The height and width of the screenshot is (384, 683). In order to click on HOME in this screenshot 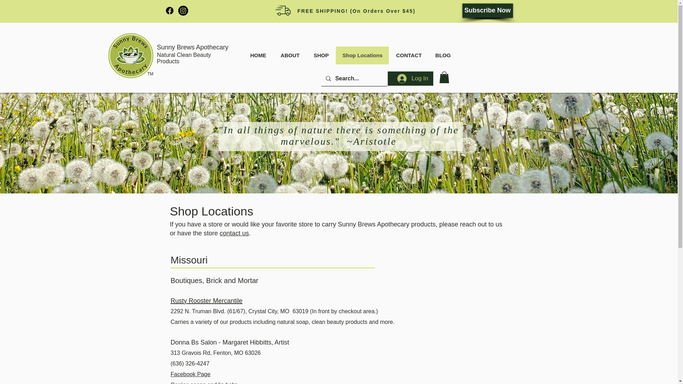, I will do `click(258, 55)`.